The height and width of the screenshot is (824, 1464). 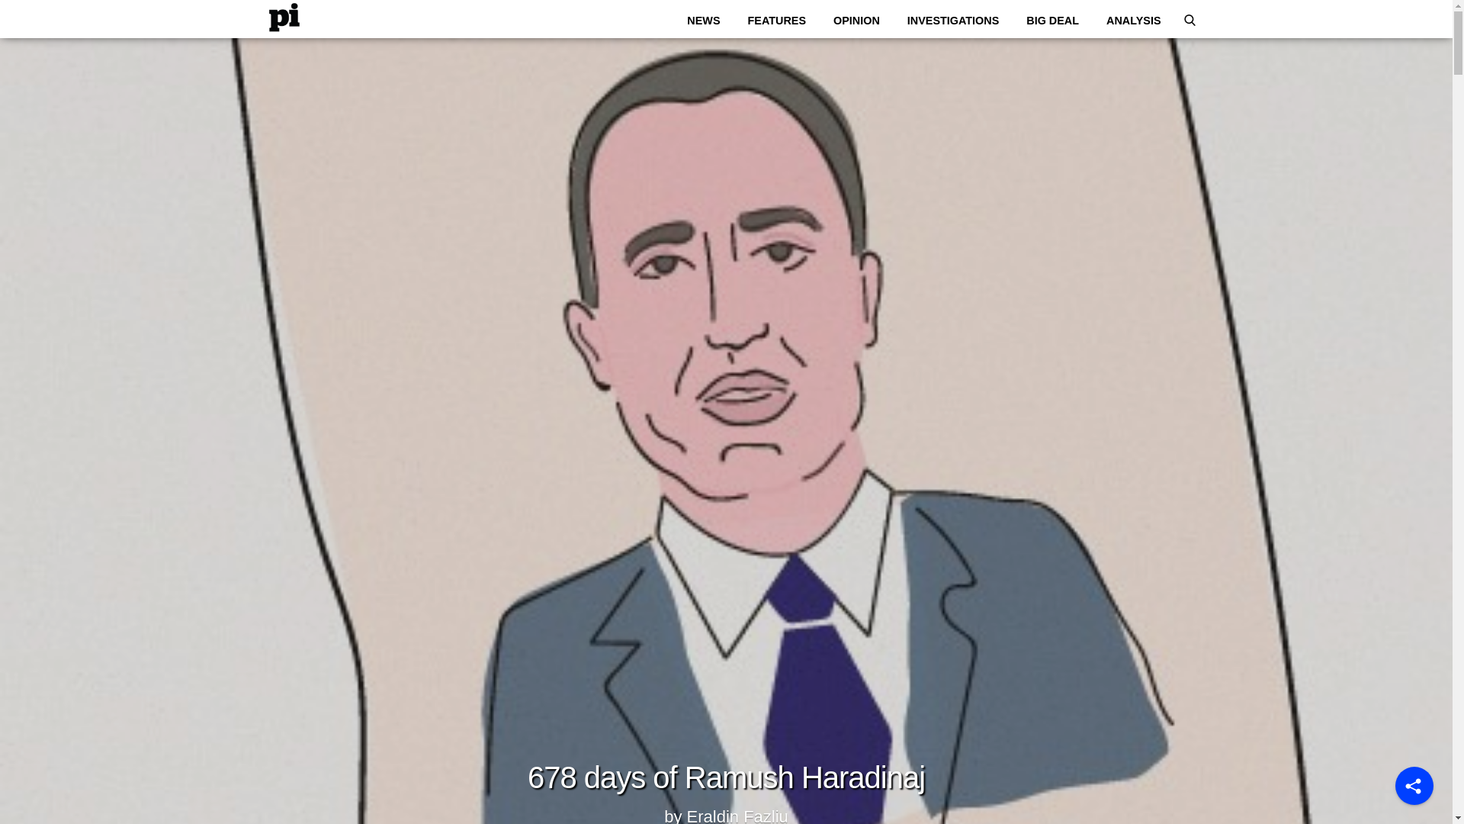 What do you see at coordinates (953, 20) in the screenshot?
I see `INVESTIGATIONS` at bounding box center [953, 20].